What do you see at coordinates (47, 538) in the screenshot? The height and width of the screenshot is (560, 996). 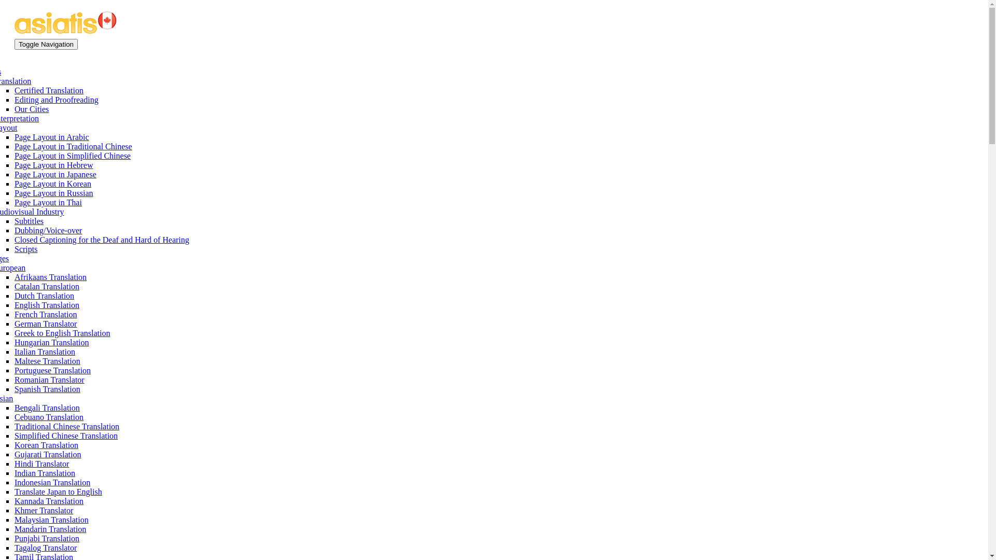 I see `Punjabi Translation` at bounding box center [47, 538].